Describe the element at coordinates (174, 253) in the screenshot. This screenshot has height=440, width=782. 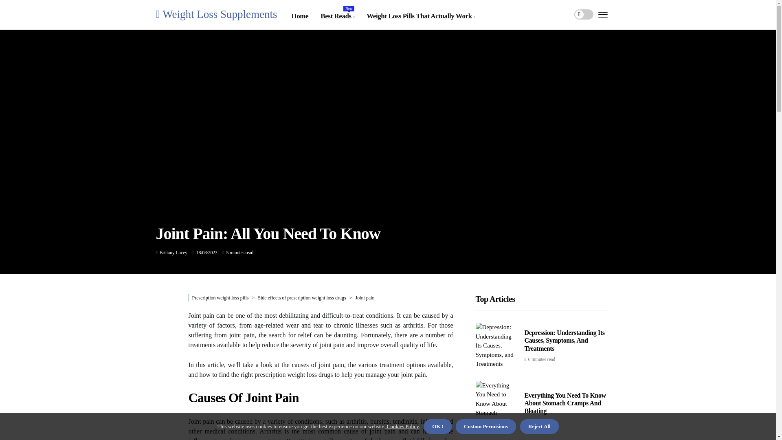
I see `Posts by Brittany Lucey` at that location.